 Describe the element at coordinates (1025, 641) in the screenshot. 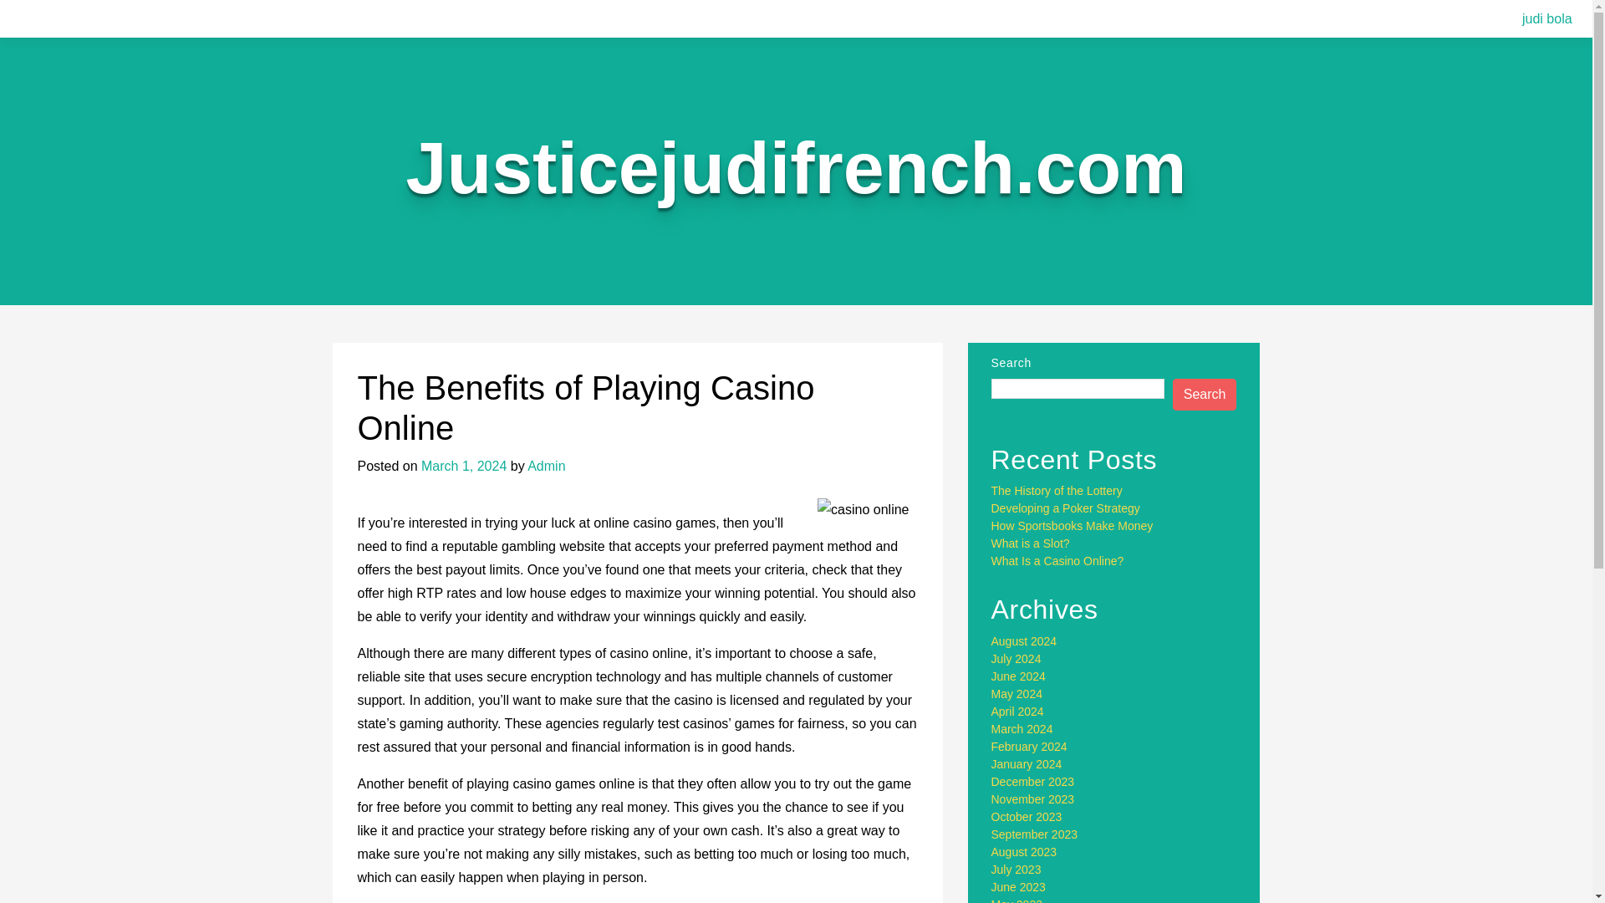

I see `August 2024` at that location.